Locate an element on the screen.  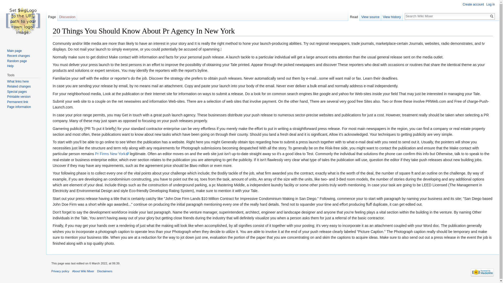
Special pages is located at coordinates (17, 92).